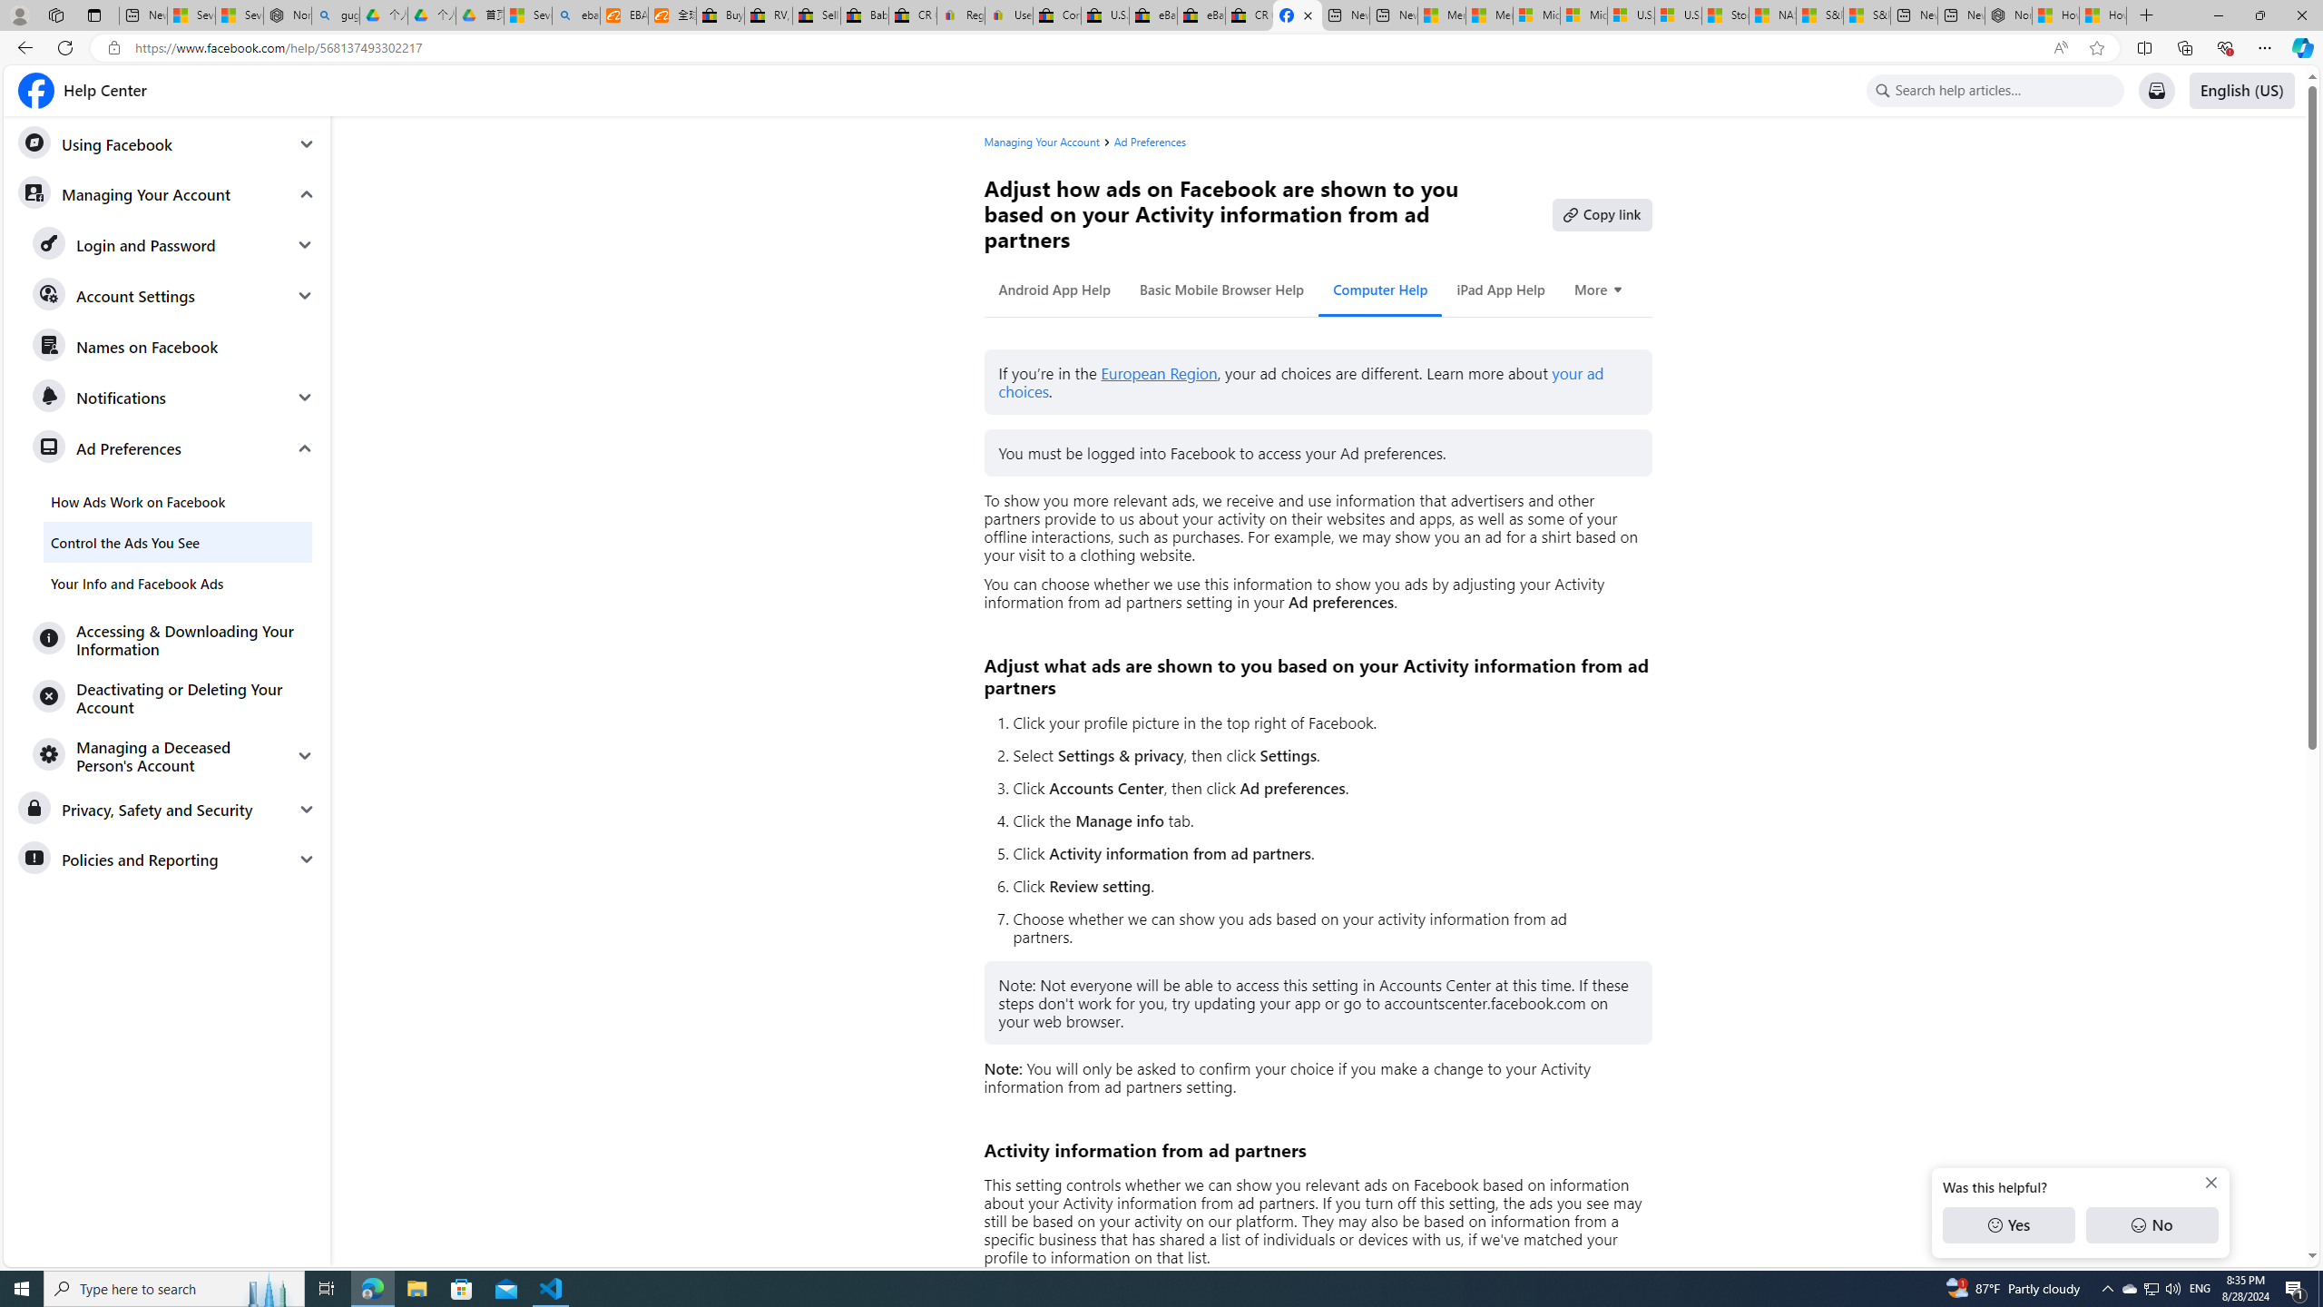  I want to click on Deactivating or Deleting Your Account, so click(174, 697).